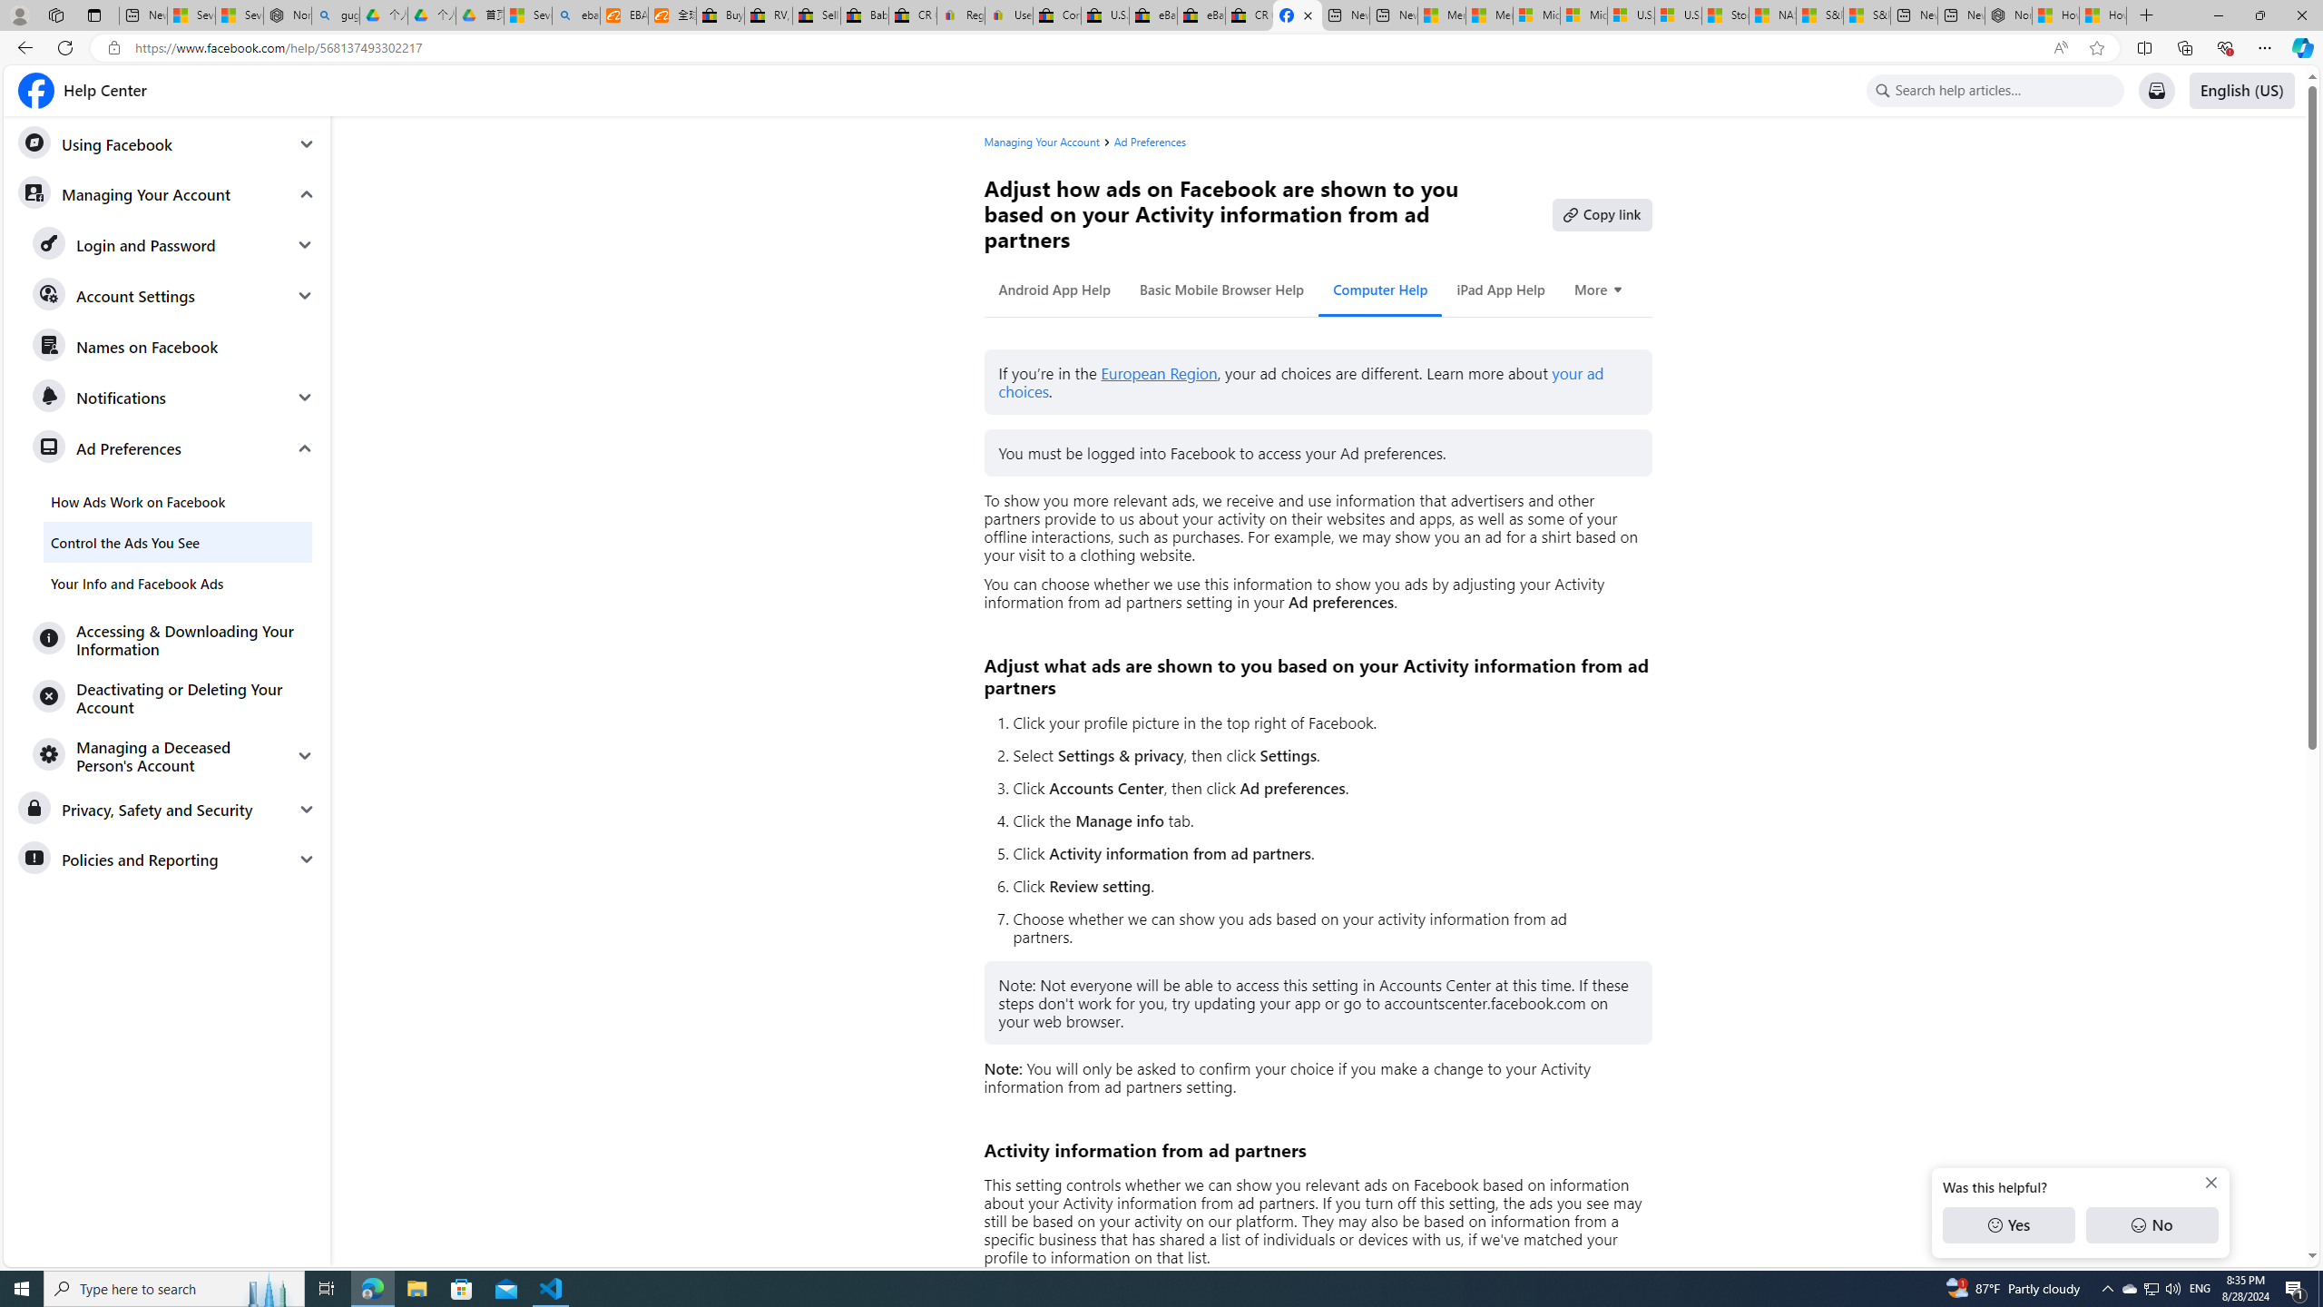  I want to click on Deactivating or Deleting Your Account, so click(174, 697).